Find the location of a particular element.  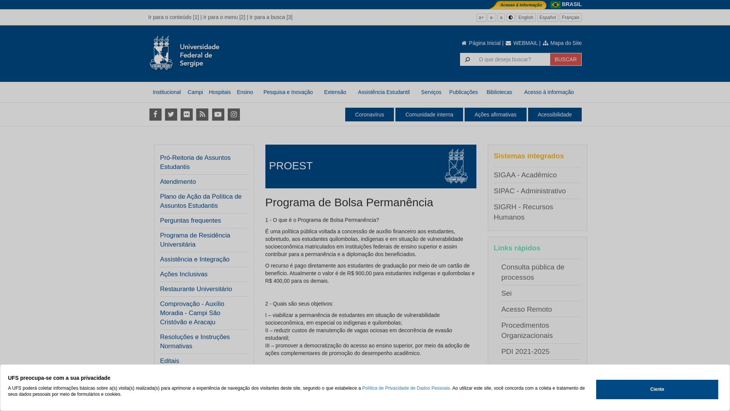

Agenda do Vice-Reitor is located at coordinates (537, 383).